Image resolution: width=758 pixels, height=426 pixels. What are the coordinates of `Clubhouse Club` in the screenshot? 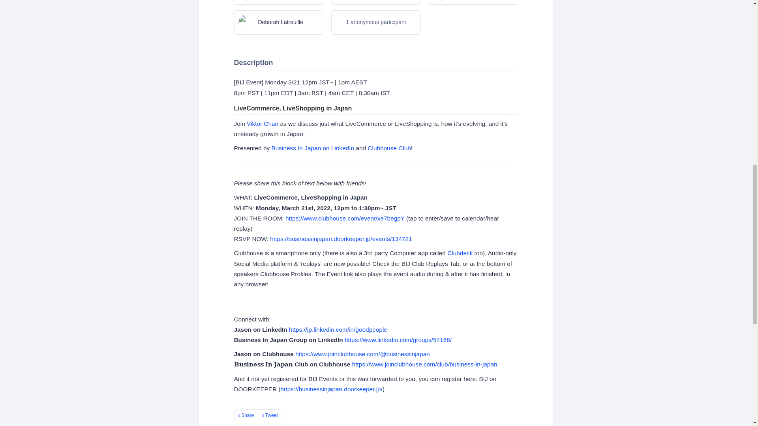 It's located at (389, 148).